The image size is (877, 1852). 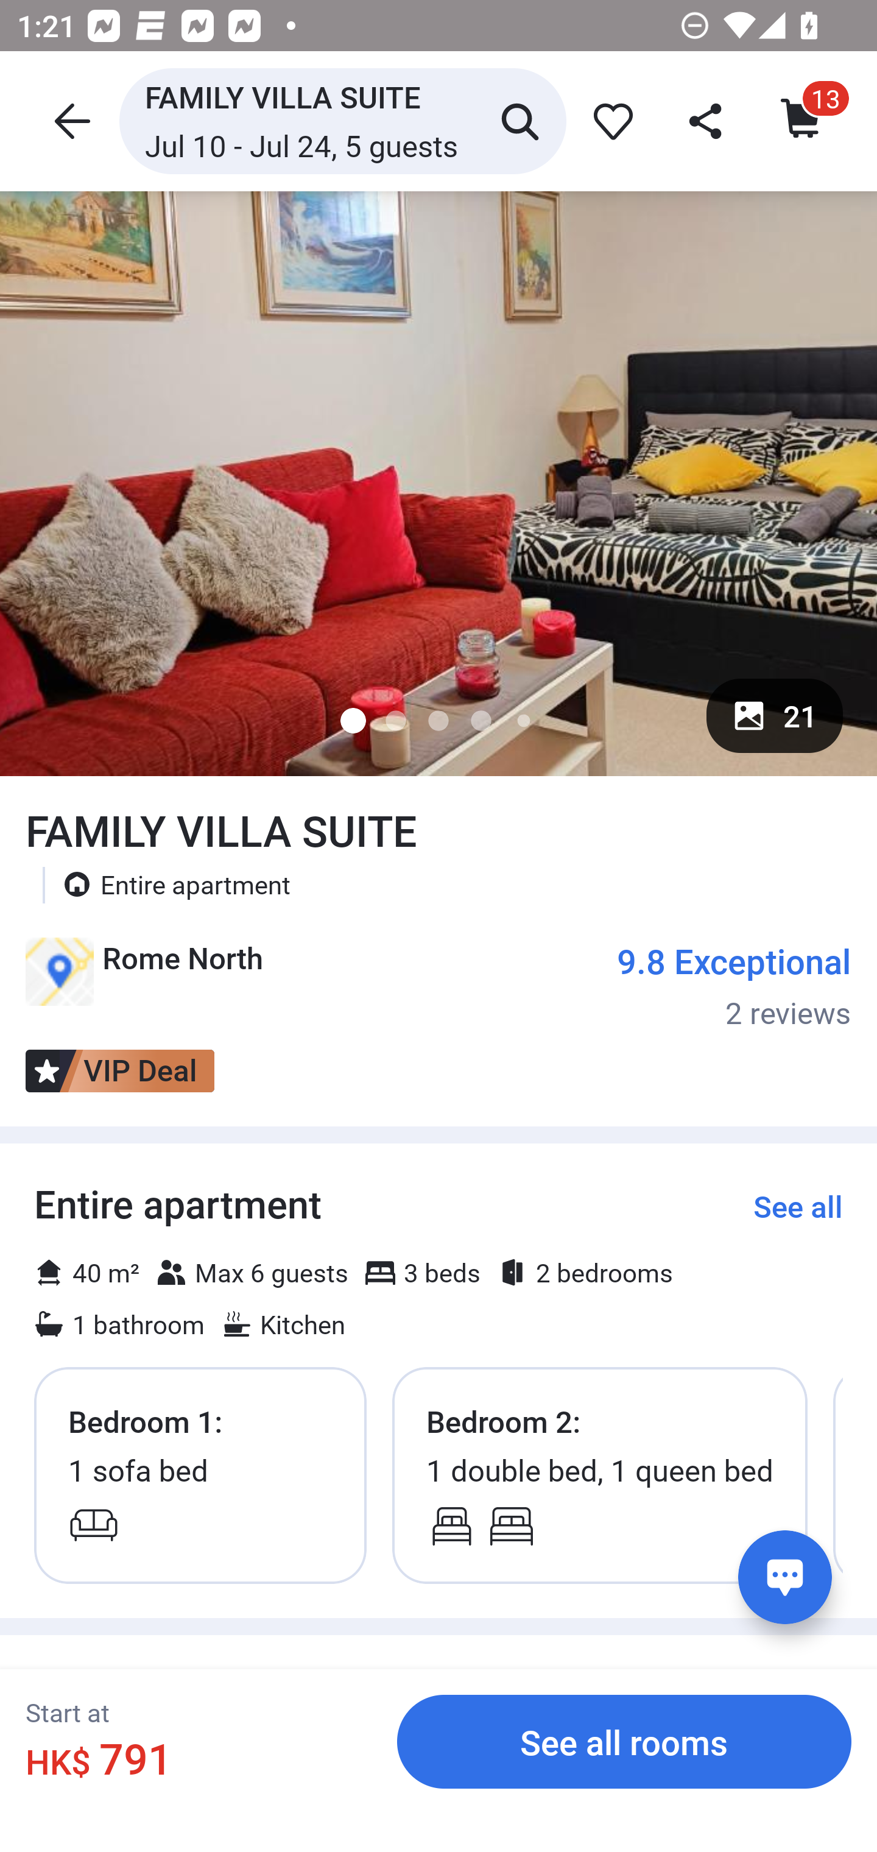 What do you see at coordinates (734, 985) in the screenshot?
I see `9.8 Exceptional 2 reviews` at bounding box center [734, 985].